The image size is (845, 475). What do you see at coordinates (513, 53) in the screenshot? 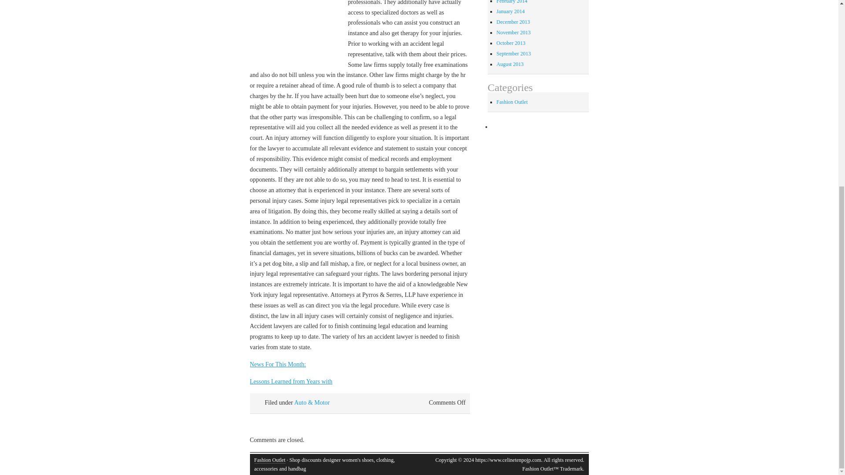
I see `September 2013` at bounding box center [513, 53].